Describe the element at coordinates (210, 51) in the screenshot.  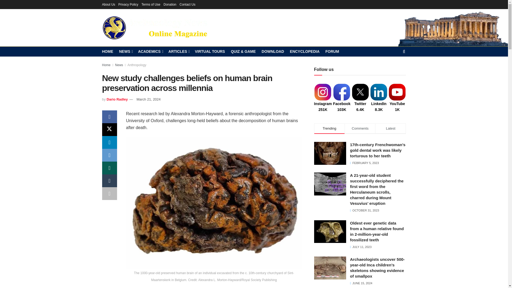
I see `VIRTUAL TOURS` at that location.